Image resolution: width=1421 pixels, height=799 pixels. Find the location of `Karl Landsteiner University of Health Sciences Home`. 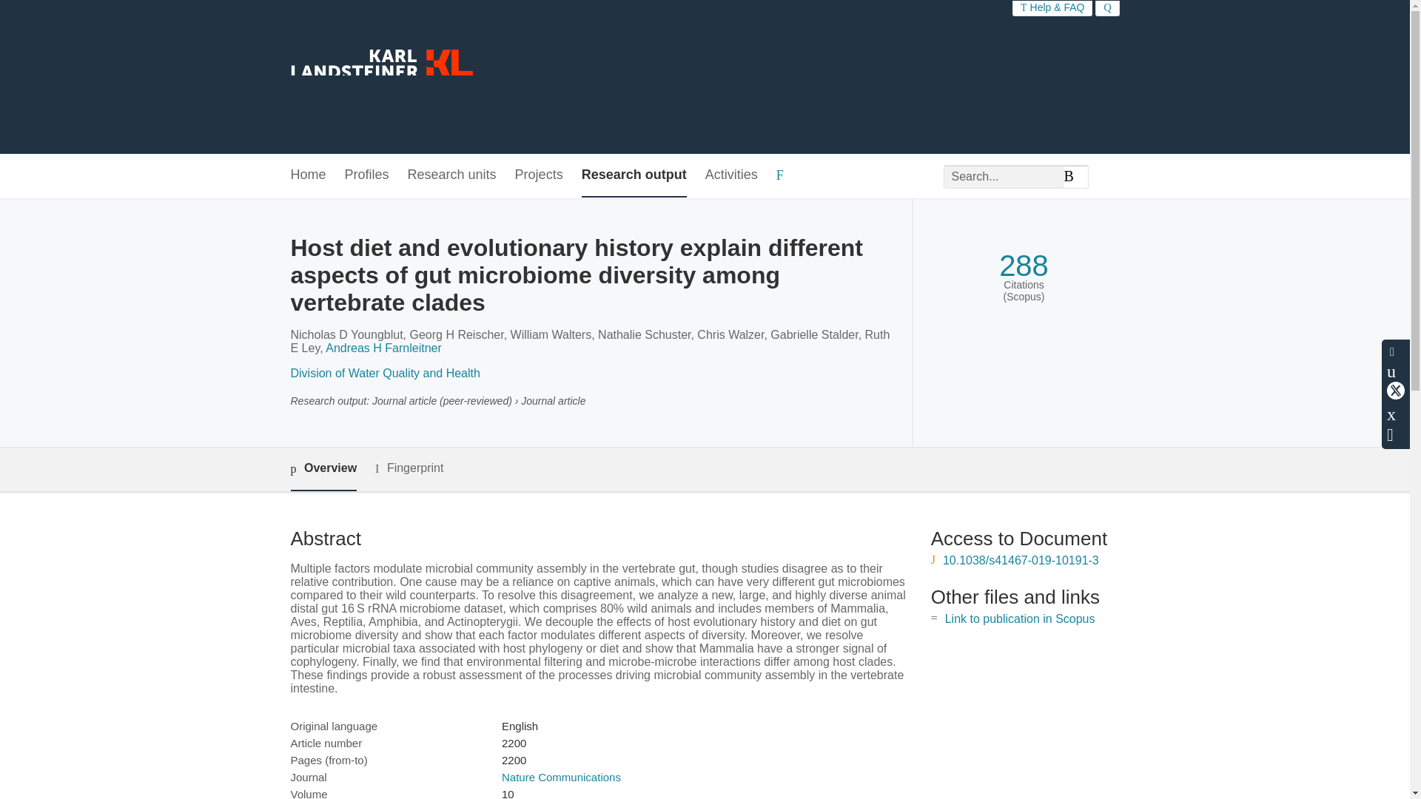

Karl Landsteiner University of Health Sciences Home is located at coordinates (380, 77).